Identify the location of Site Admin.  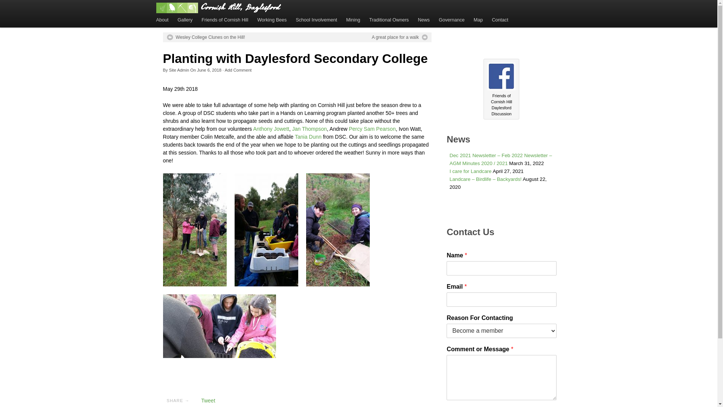
(179, 70).